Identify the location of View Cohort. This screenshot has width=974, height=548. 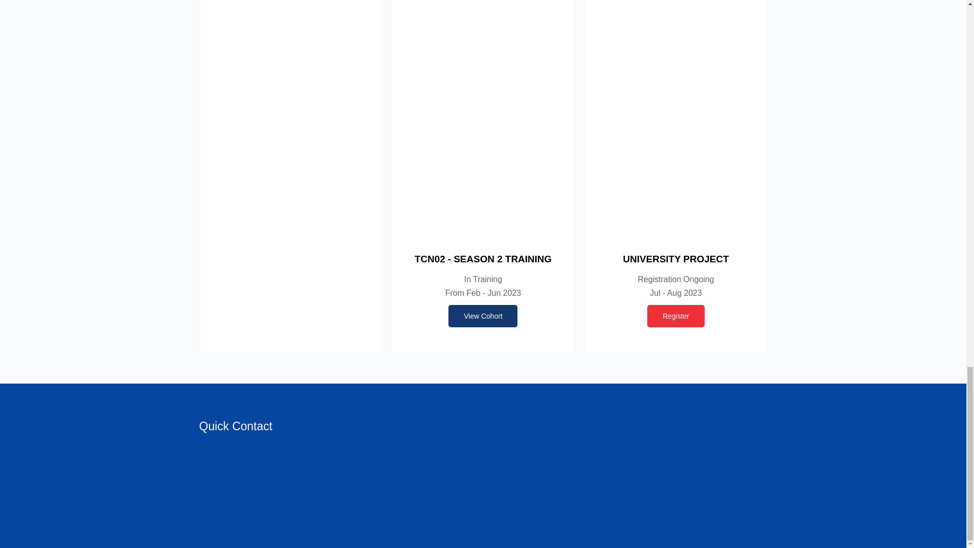
(482, 316).